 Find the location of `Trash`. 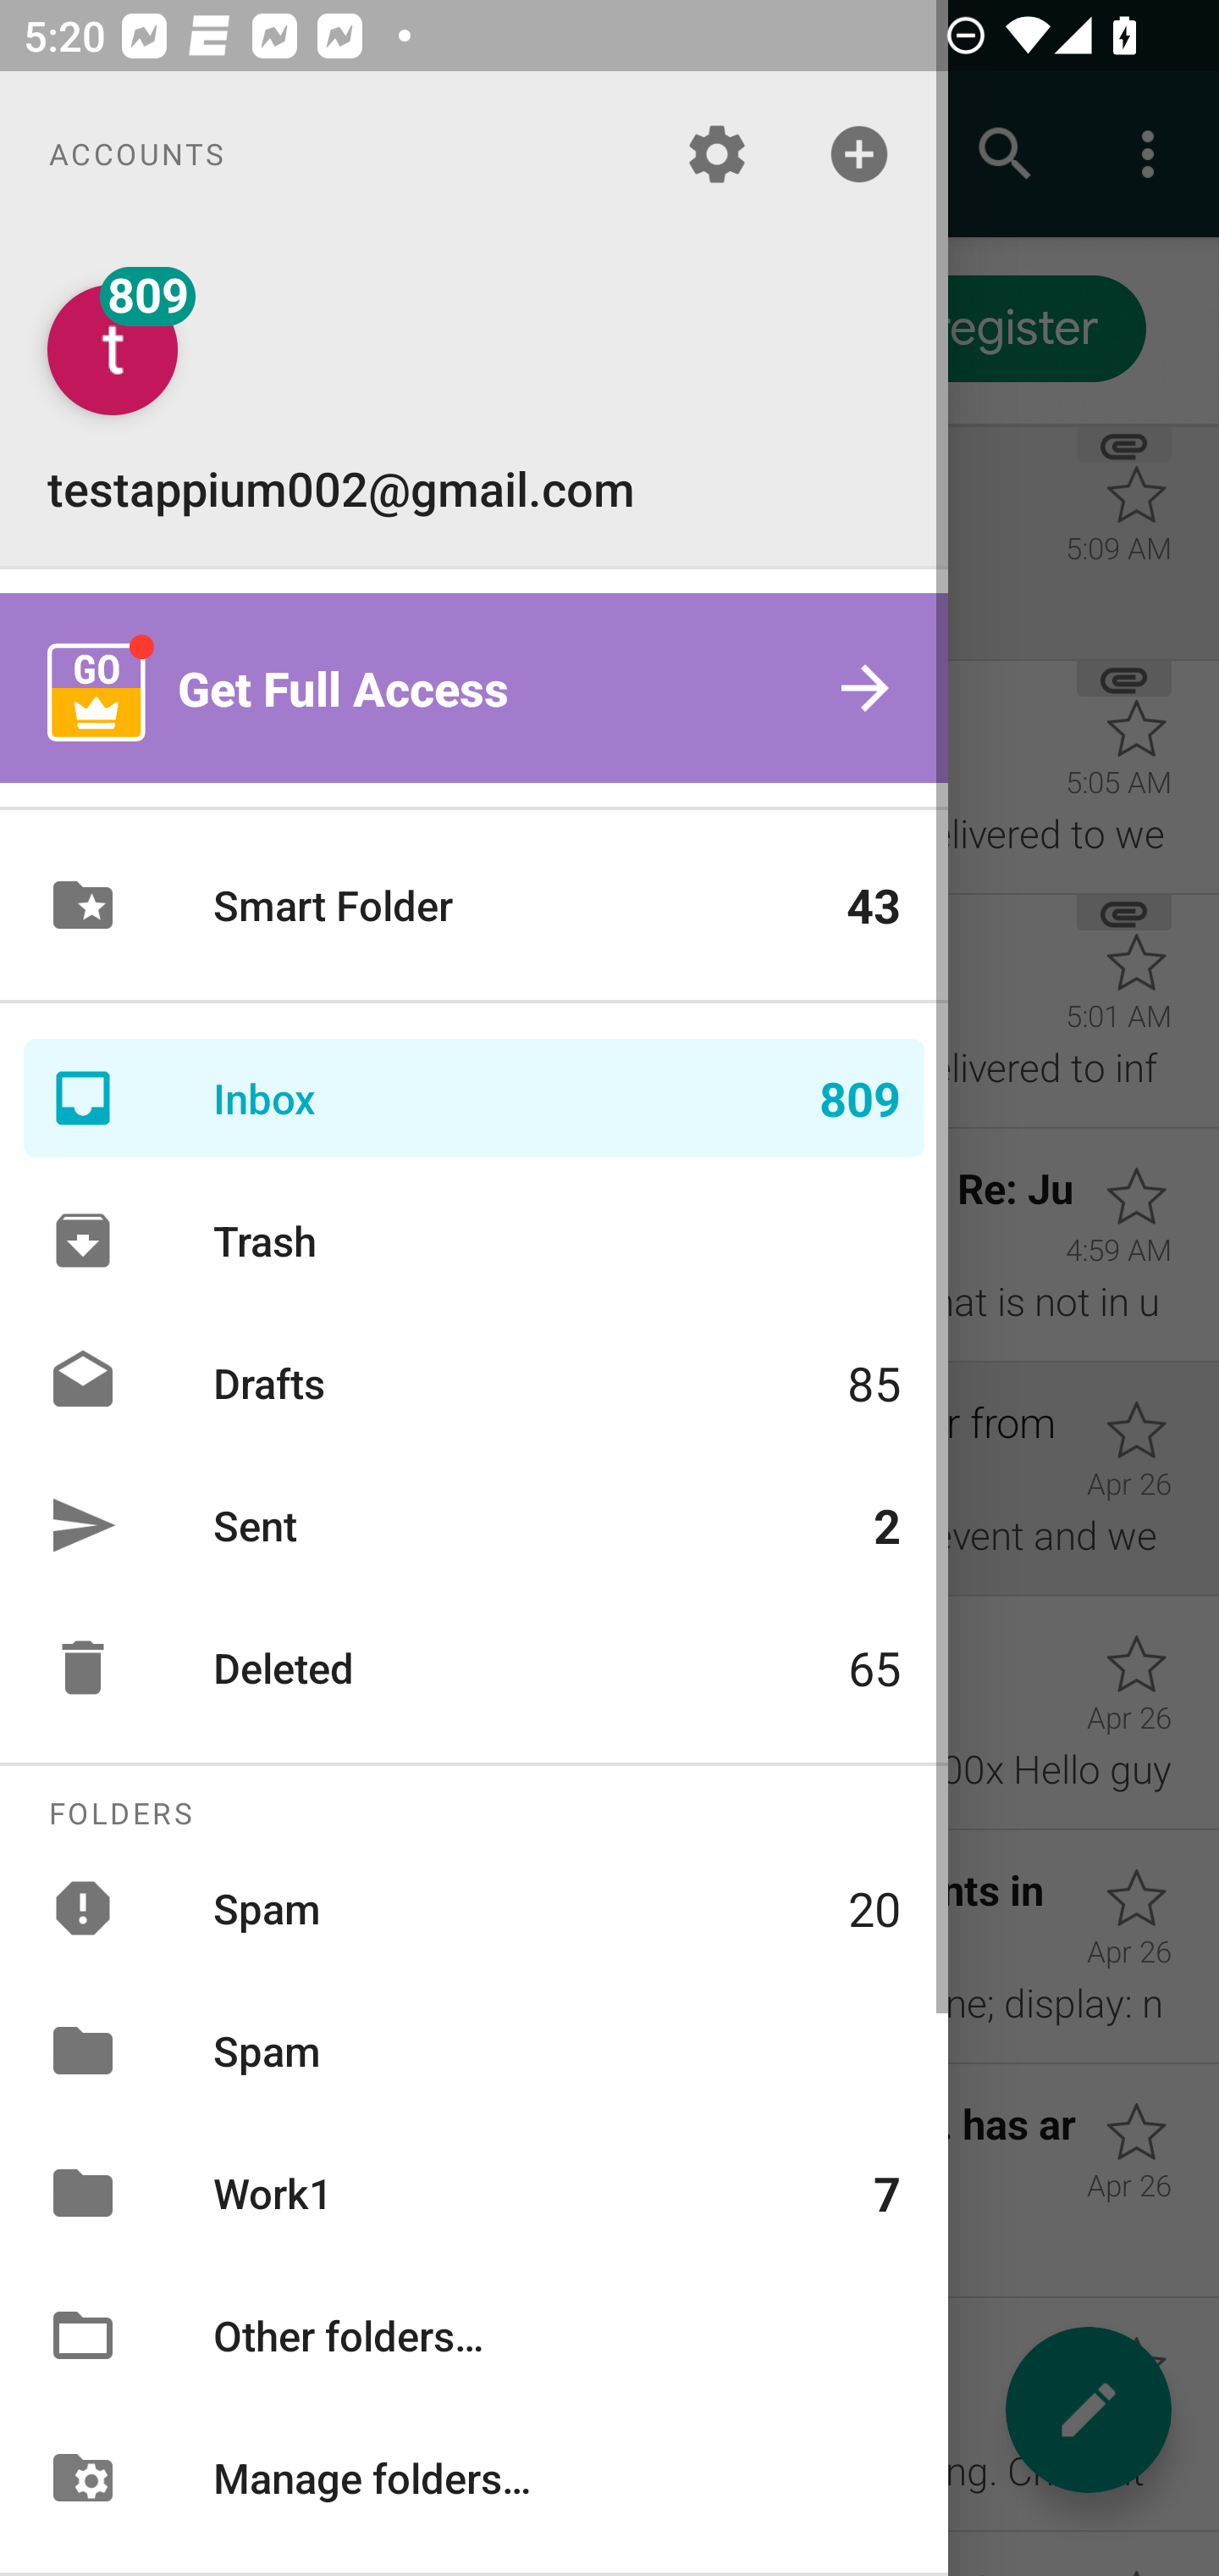

Trash is located at coordinates (474, 1241).